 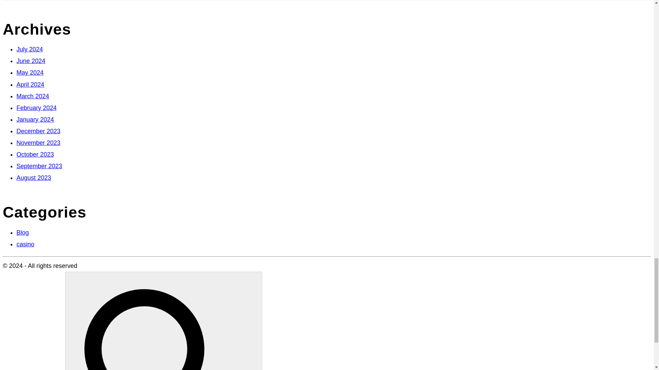 I want to click on October 2023, so click(x=35, y=154).